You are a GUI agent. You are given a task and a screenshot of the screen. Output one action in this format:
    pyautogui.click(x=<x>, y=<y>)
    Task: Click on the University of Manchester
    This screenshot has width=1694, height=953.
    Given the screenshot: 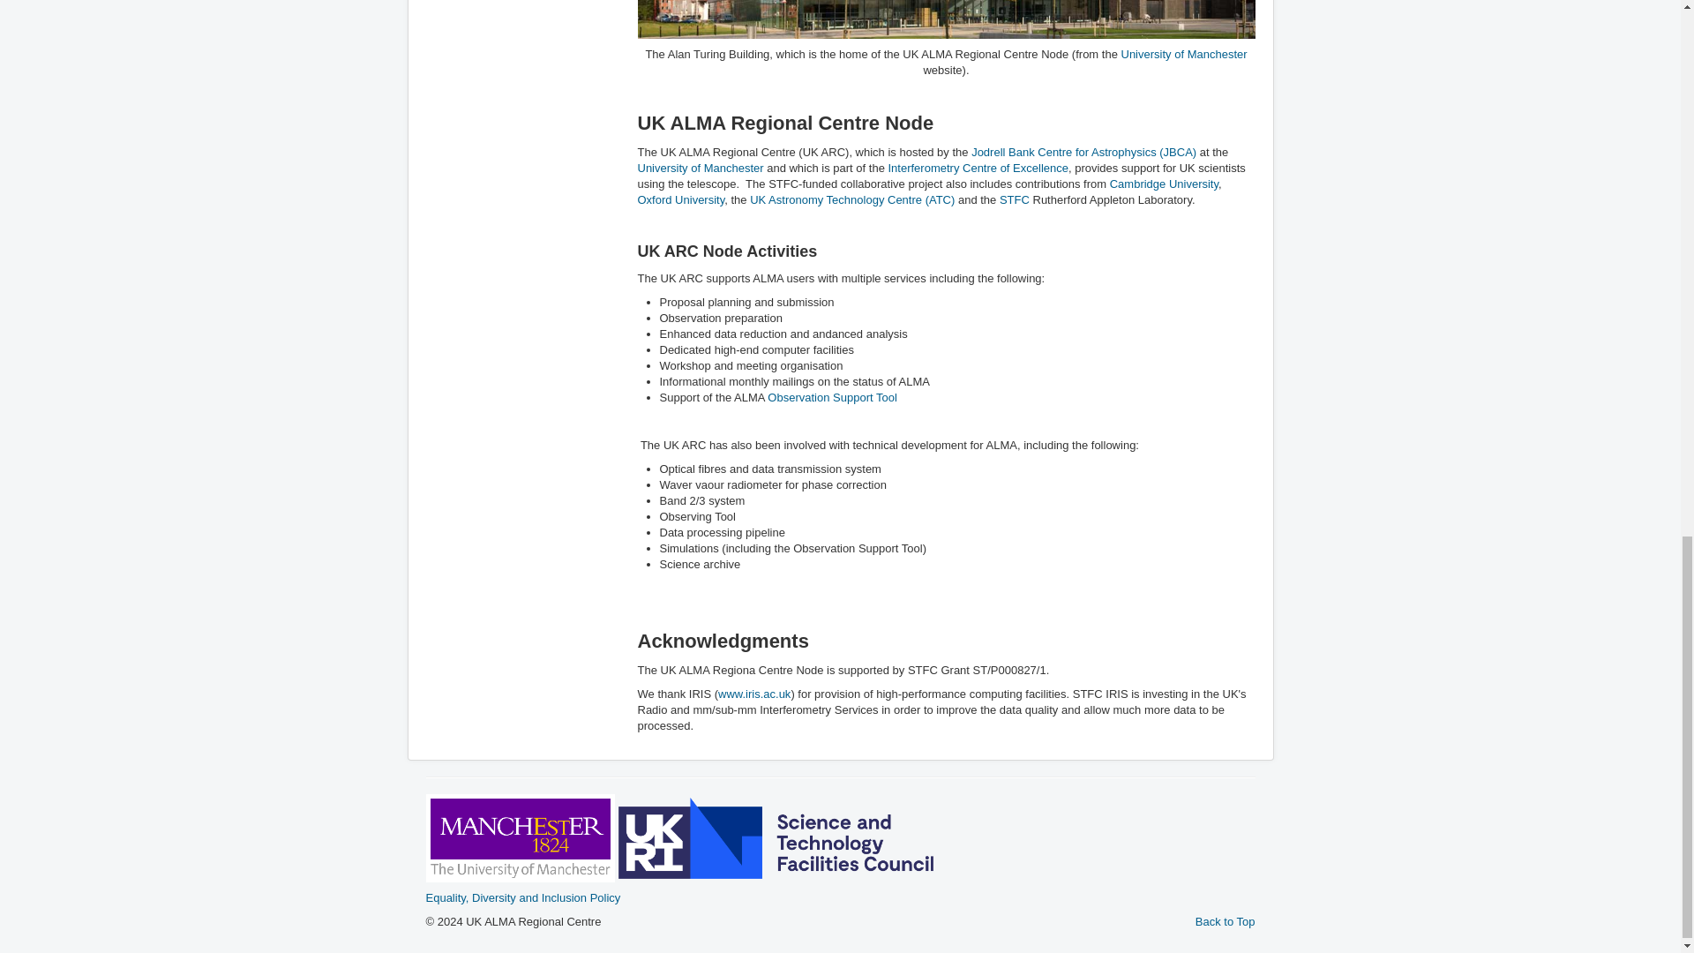 What is the action you would take?
    pyautogui.click(x=1183, y=55)
    